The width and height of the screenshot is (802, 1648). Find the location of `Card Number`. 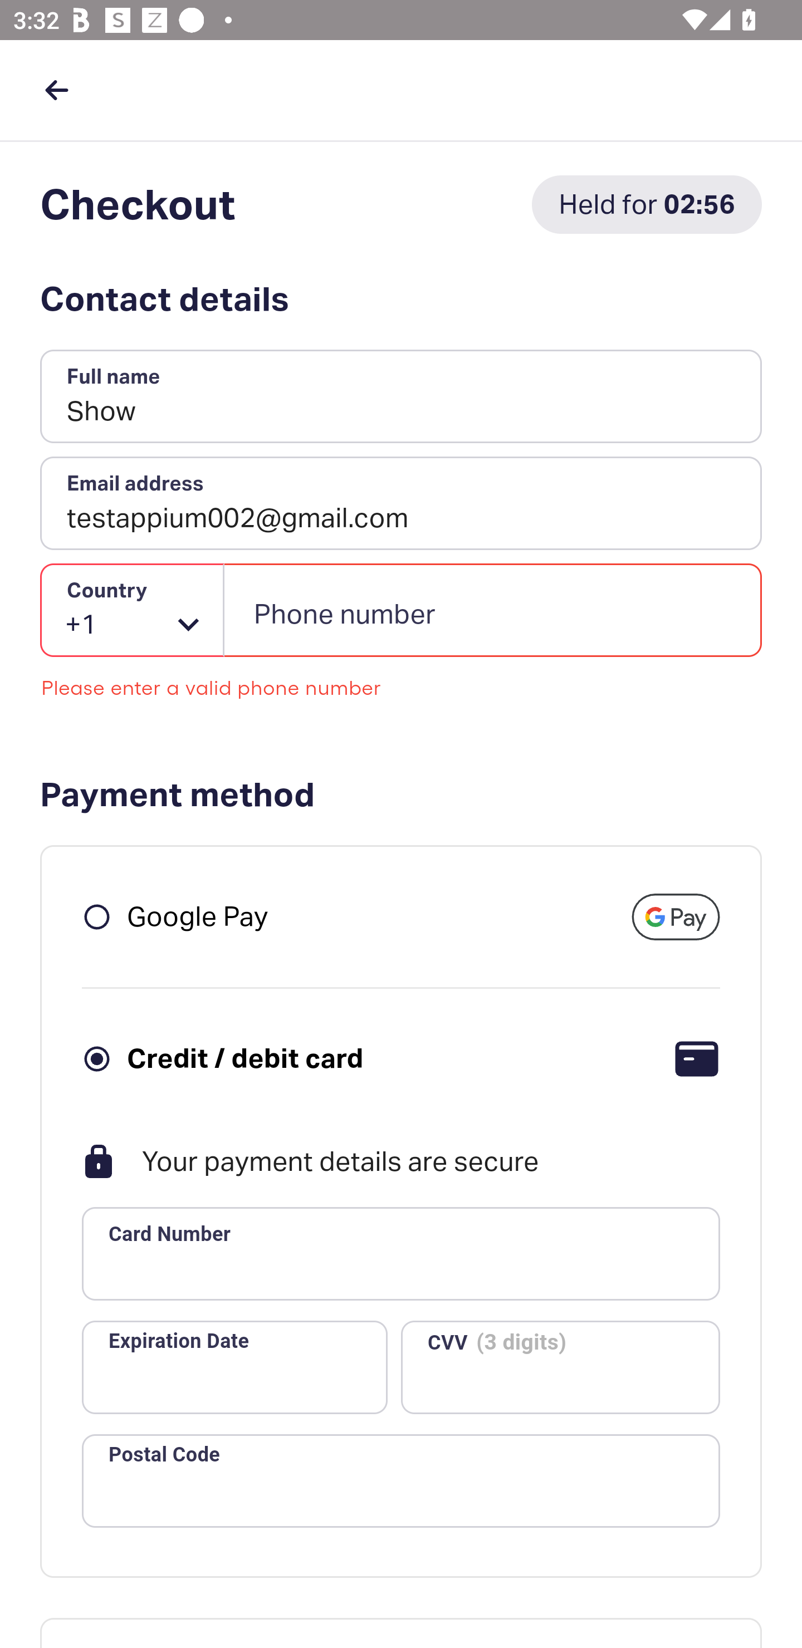

Card Number is located at coordinates (401, 1254).